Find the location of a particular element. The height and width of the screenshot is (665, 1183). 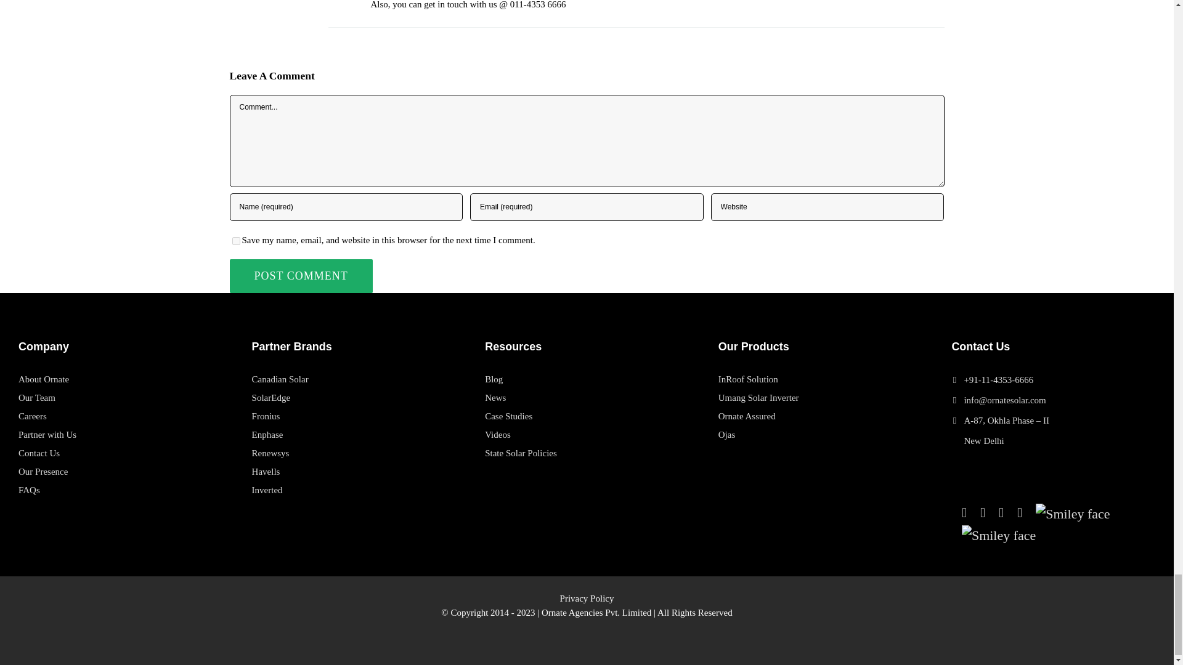

yes is located at coordinates (235, 241).